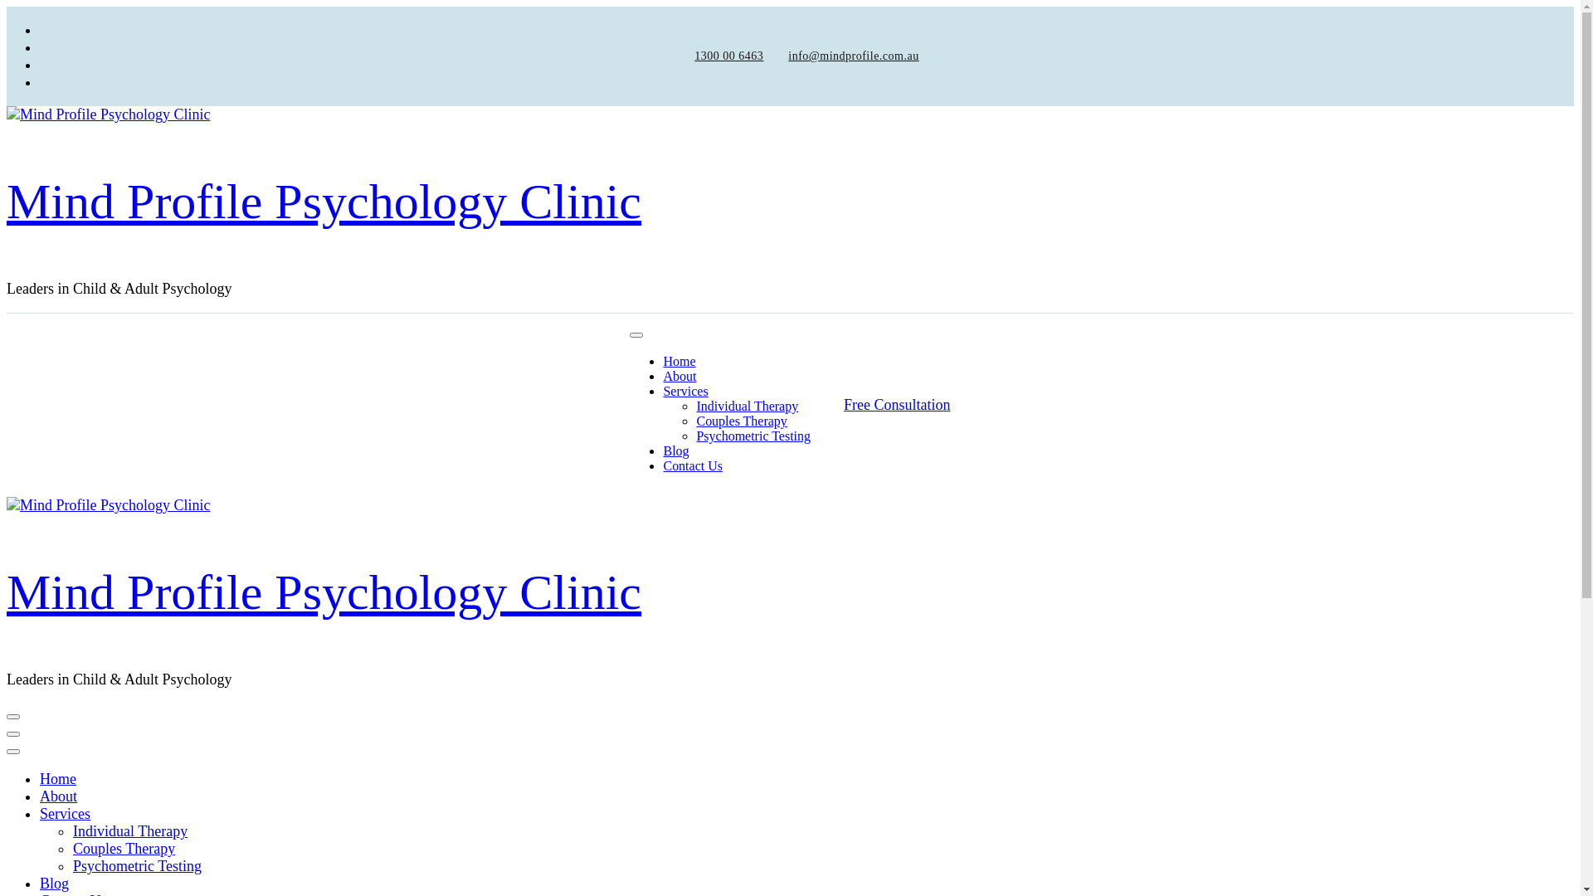  I want to click on Free Consultation, so click(898, 405).